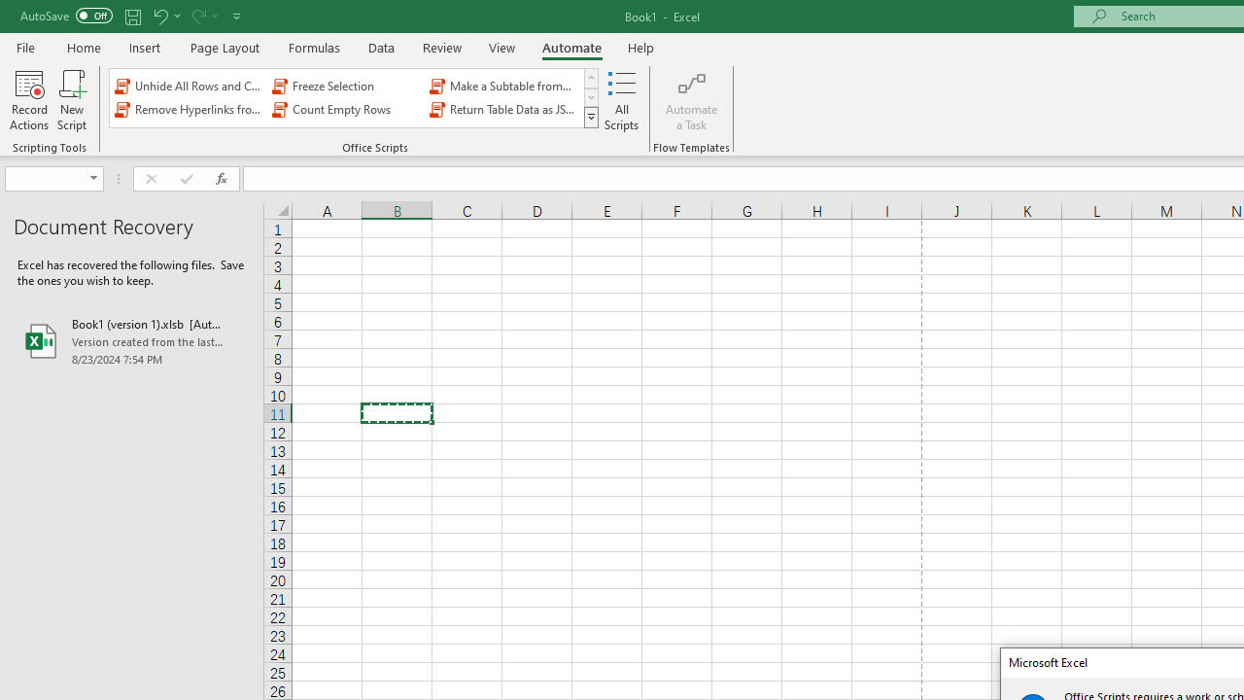 Image resolution: width=1244 pixels, height=700 pixels. I want to click on Count Empty Rows, so click(346, 109).